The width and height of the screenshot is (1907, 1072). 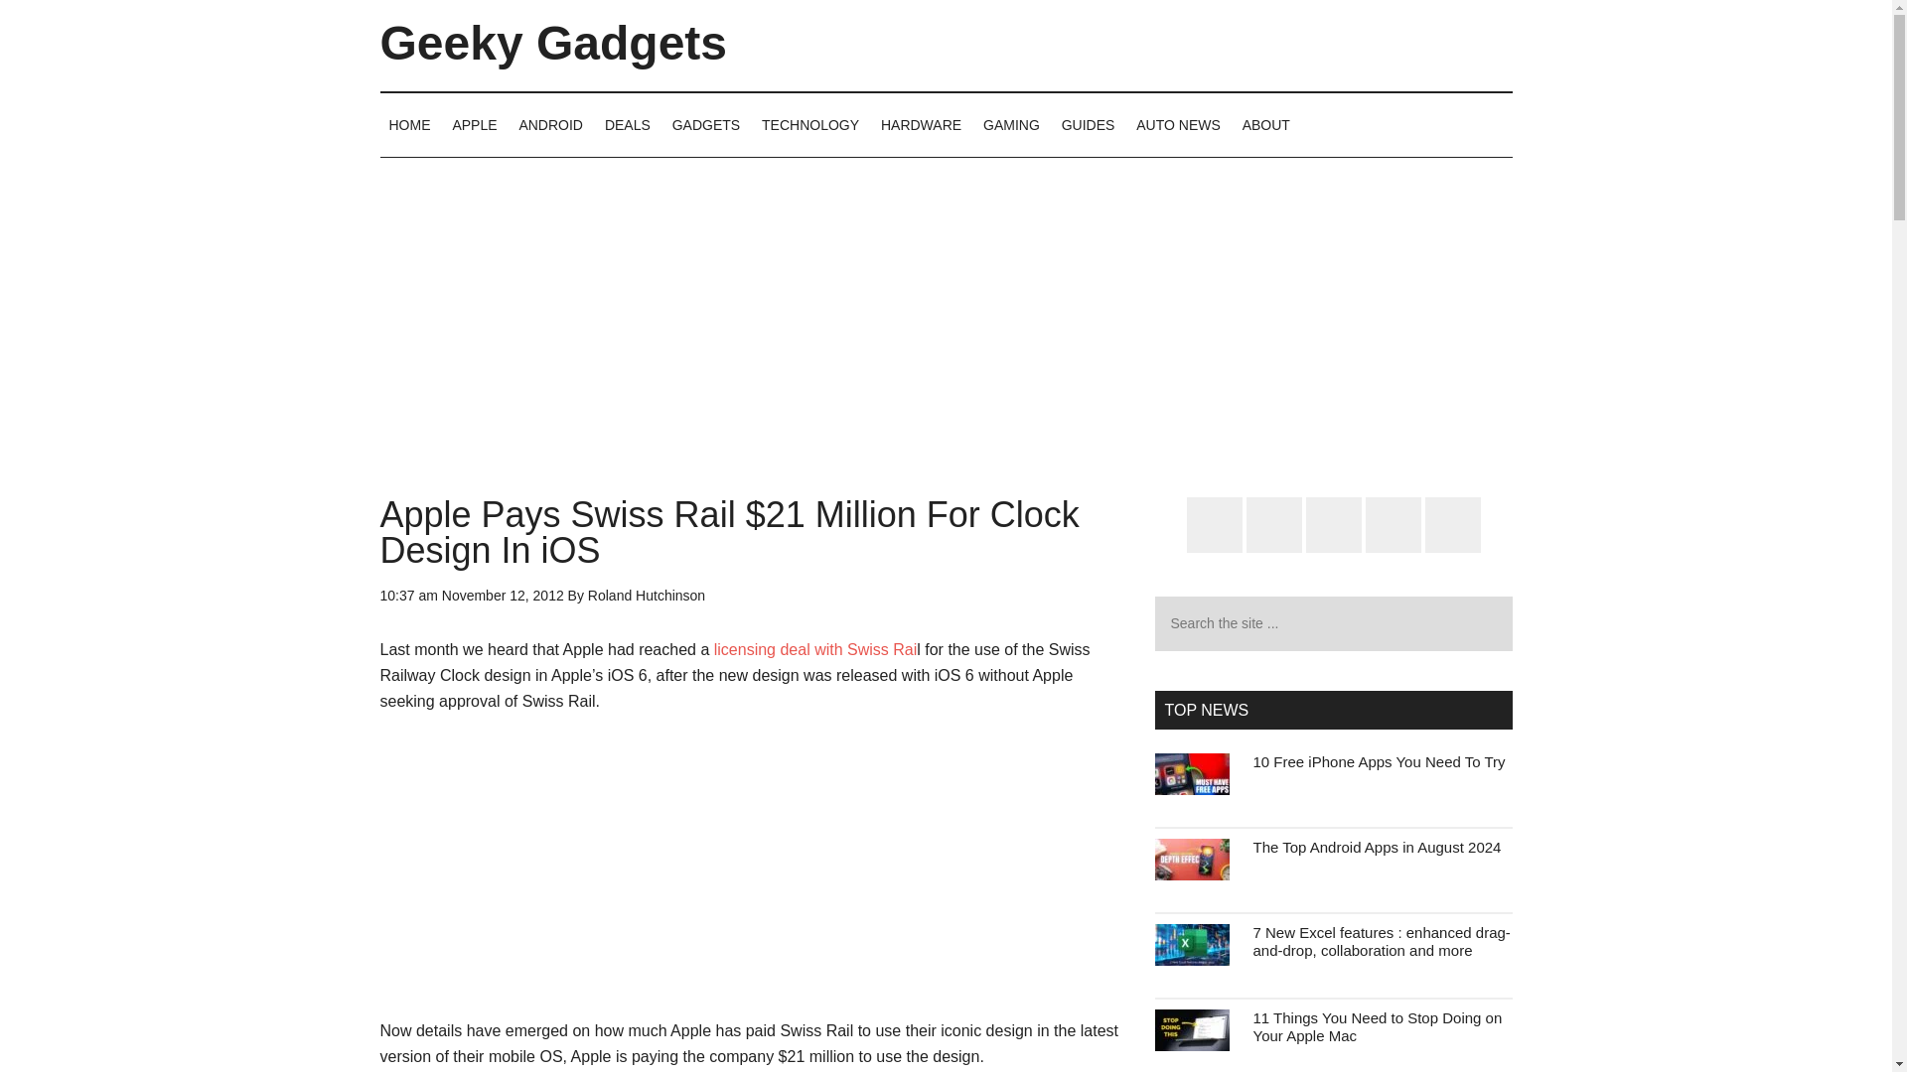 I want to click on About Geeky Gadgets, so click(x=1265, y=124).